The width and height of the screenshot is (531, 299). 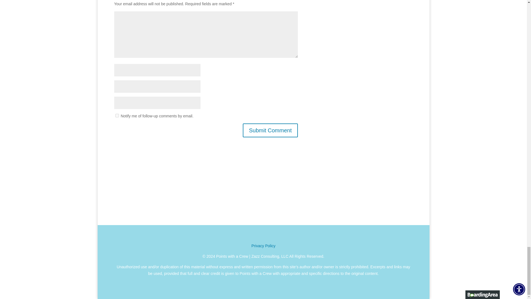 I want to click on Submit Comment, so click(x=270, y=130).